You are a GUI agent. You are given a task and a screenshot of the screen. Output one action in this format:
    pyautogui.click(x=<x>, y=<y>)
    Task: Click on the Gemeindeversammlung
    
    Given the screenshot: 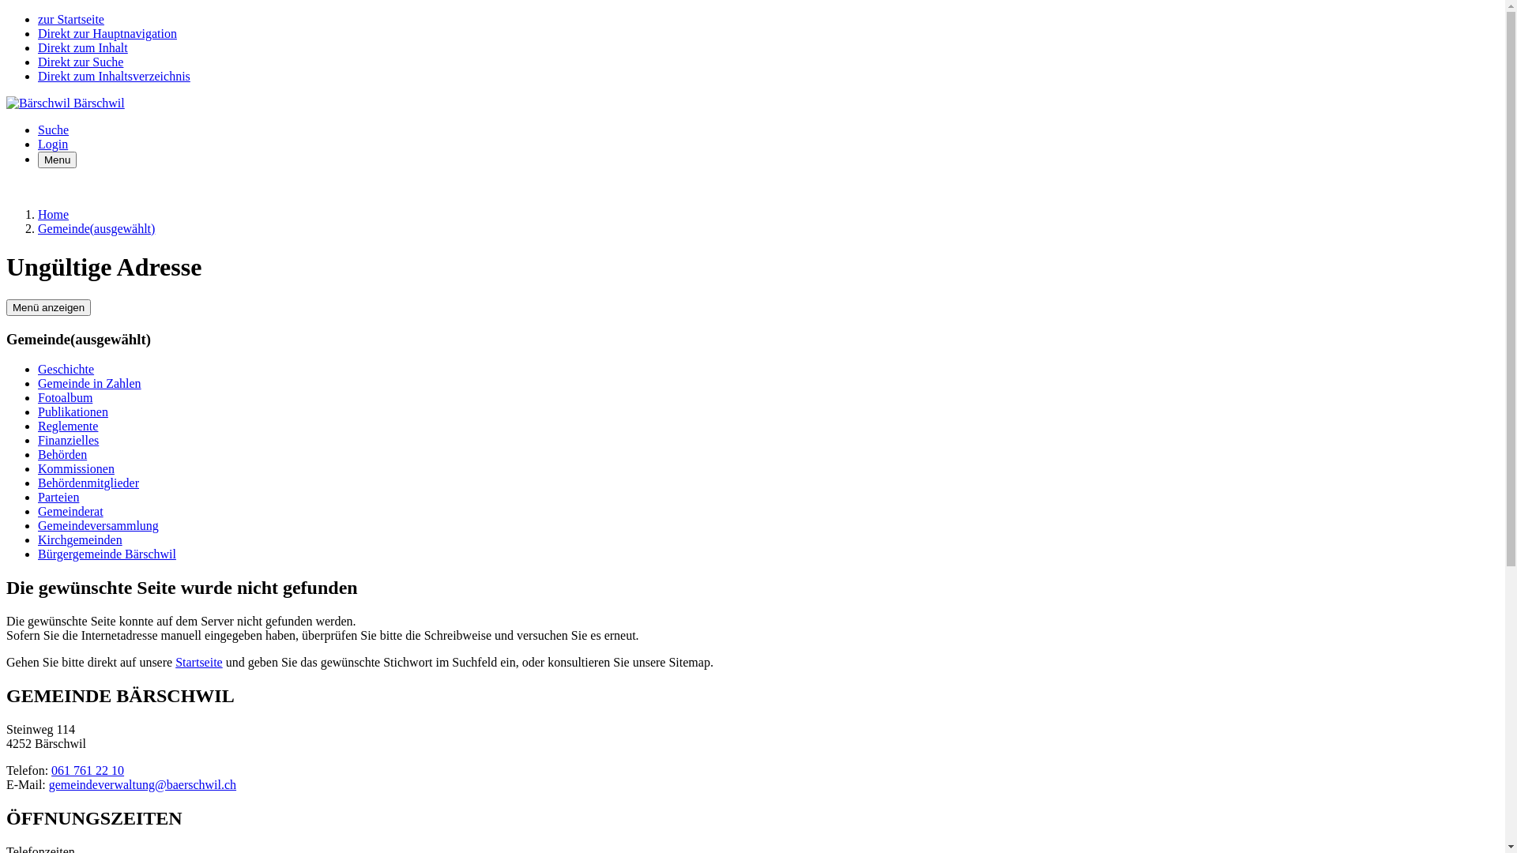 What is the action you would take?
    pyautogui.click(x=98, y=526)
    